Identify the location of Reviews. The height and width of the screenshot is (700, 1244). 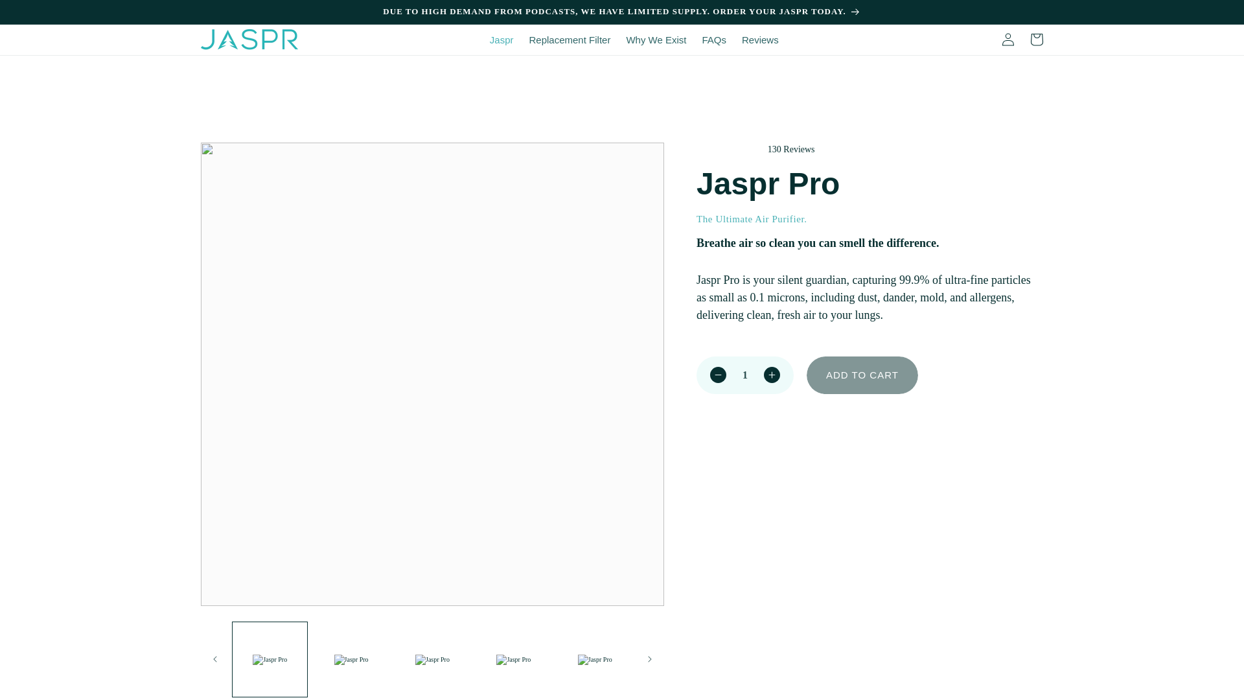
(759, 40).